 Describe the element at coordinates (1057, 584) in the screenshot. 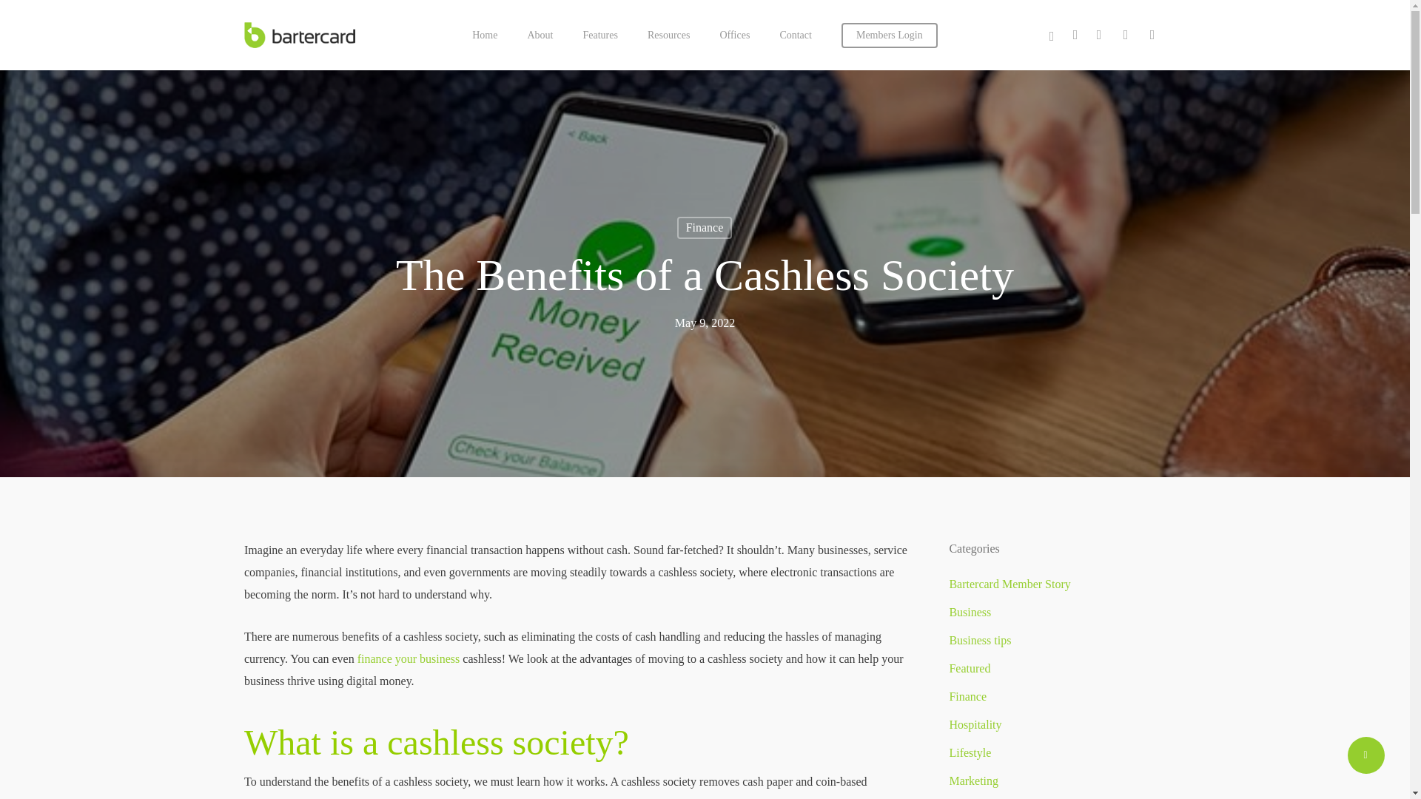

I see `Bartercard Member Story` at that location.